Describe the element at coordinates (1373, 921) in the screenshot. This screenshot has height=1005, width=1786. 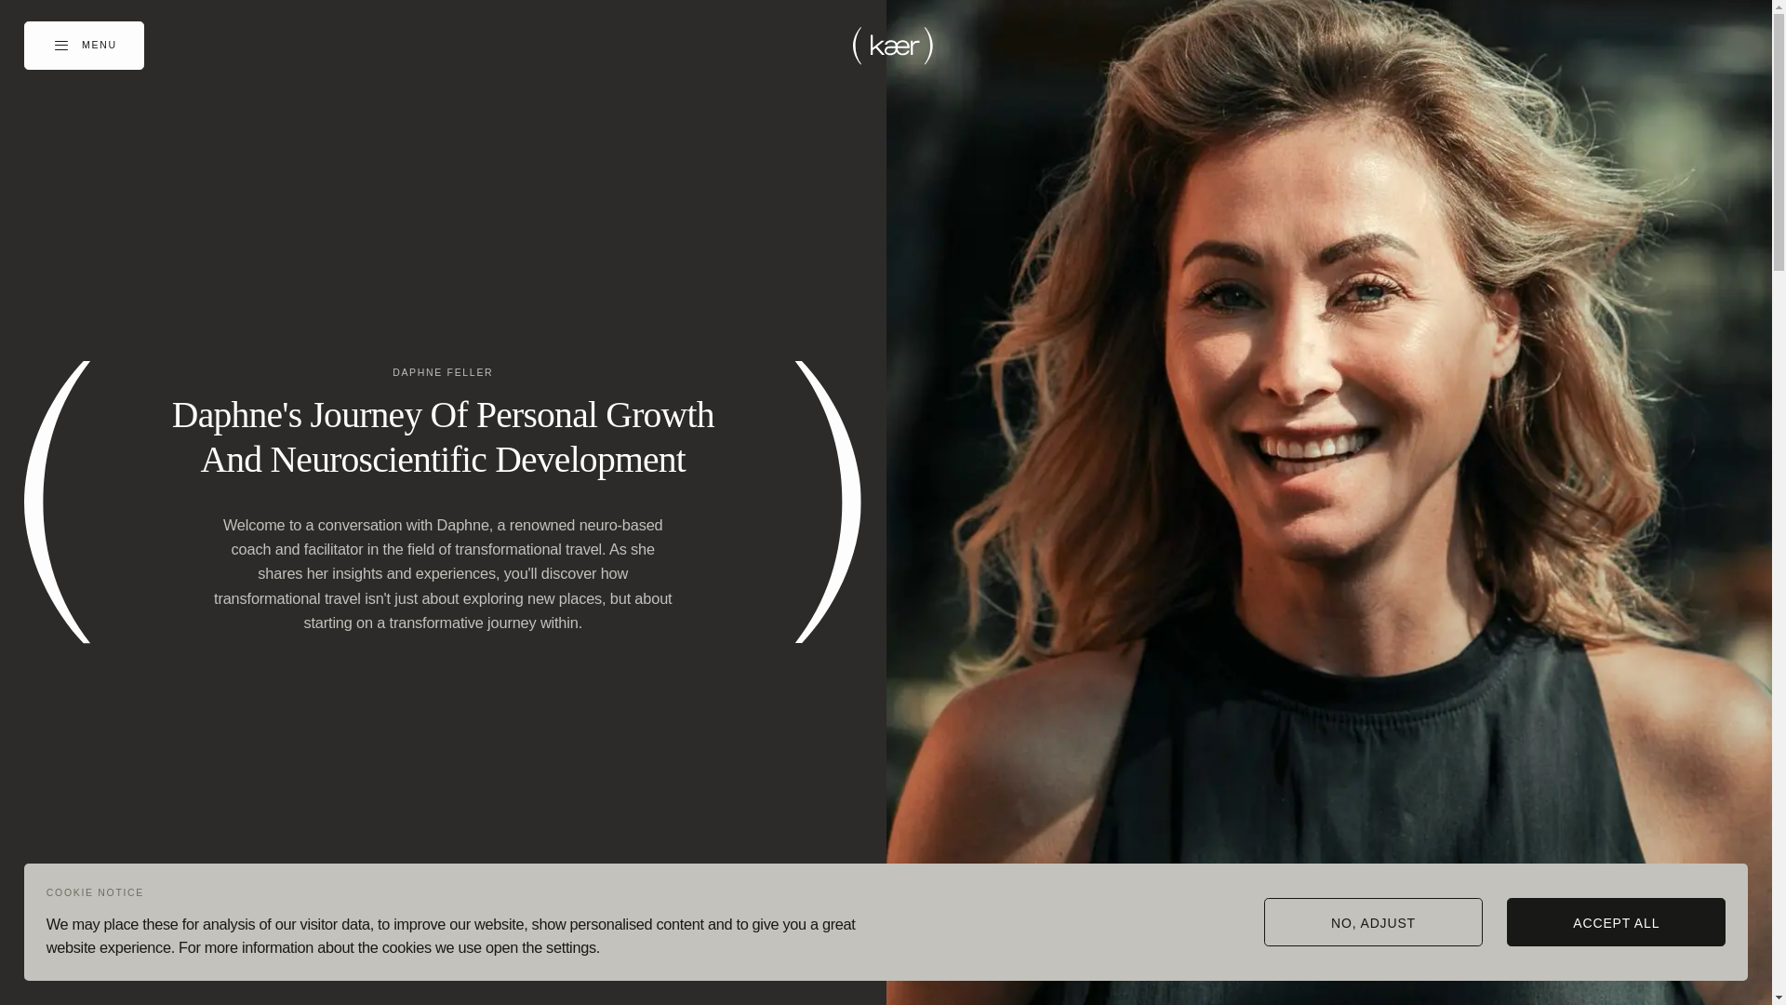
I see `NO, ADJUST` at that location.